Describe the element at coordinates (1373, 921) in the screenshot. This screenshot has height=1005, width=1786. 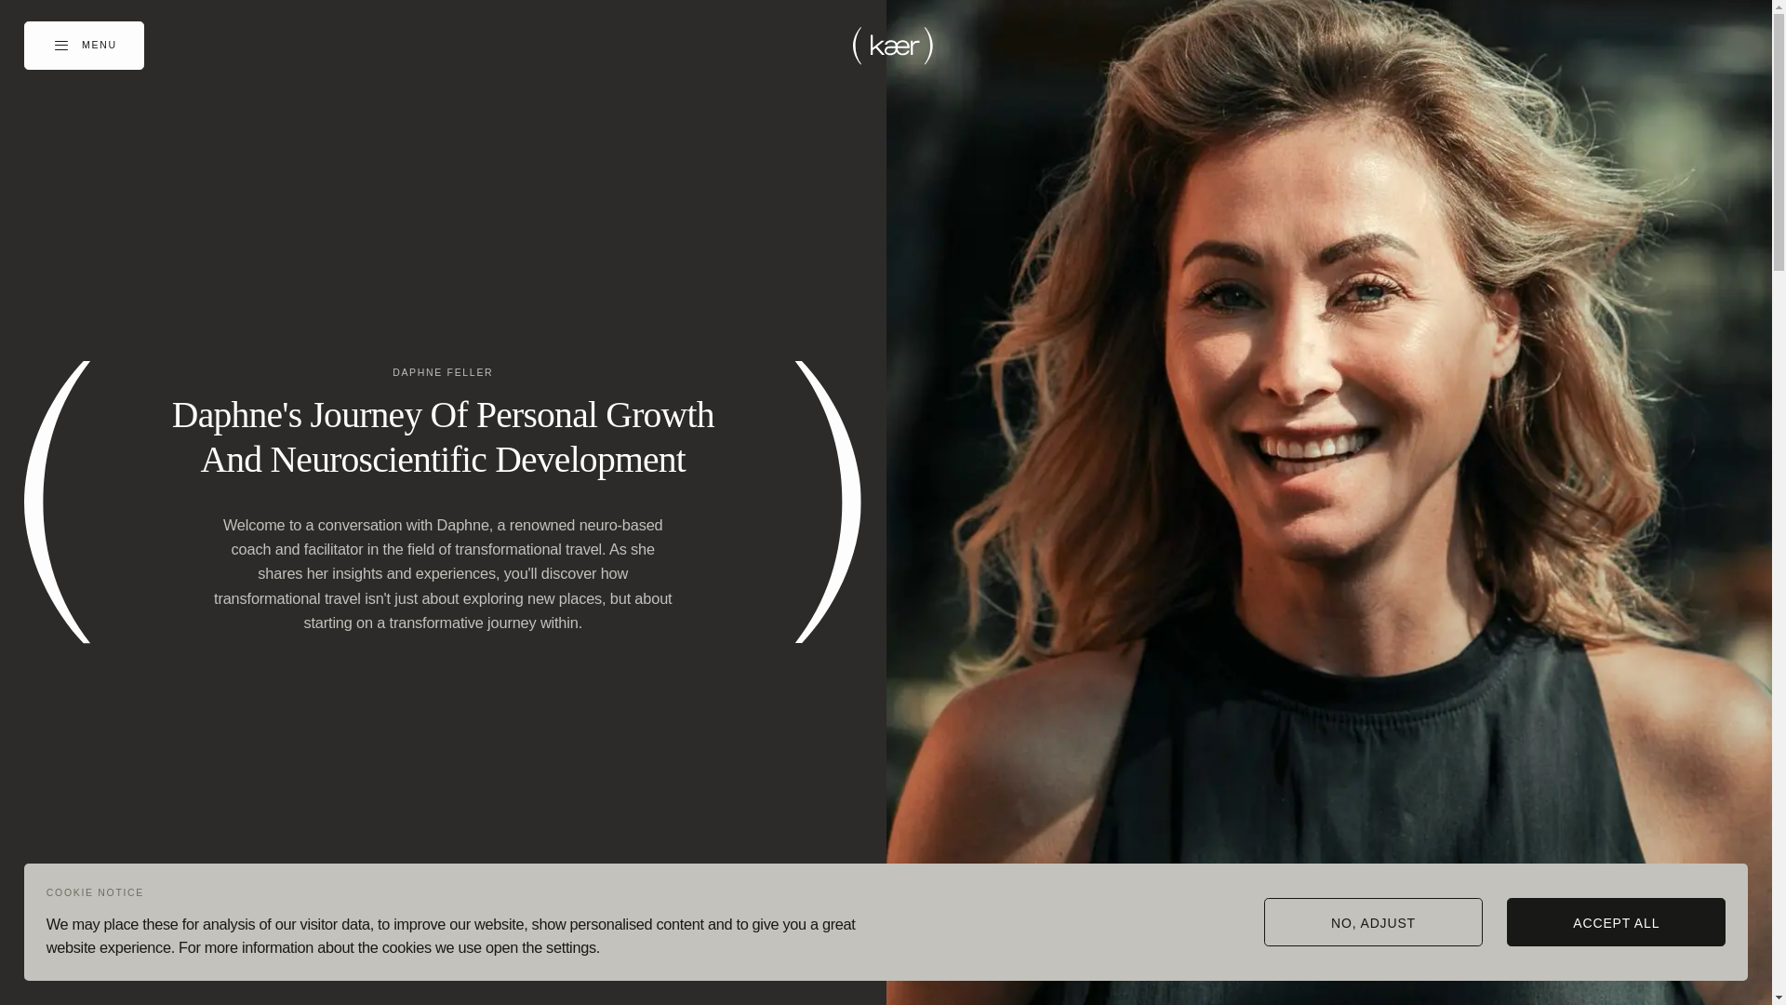
I see `NO, ADJUST` at that location.